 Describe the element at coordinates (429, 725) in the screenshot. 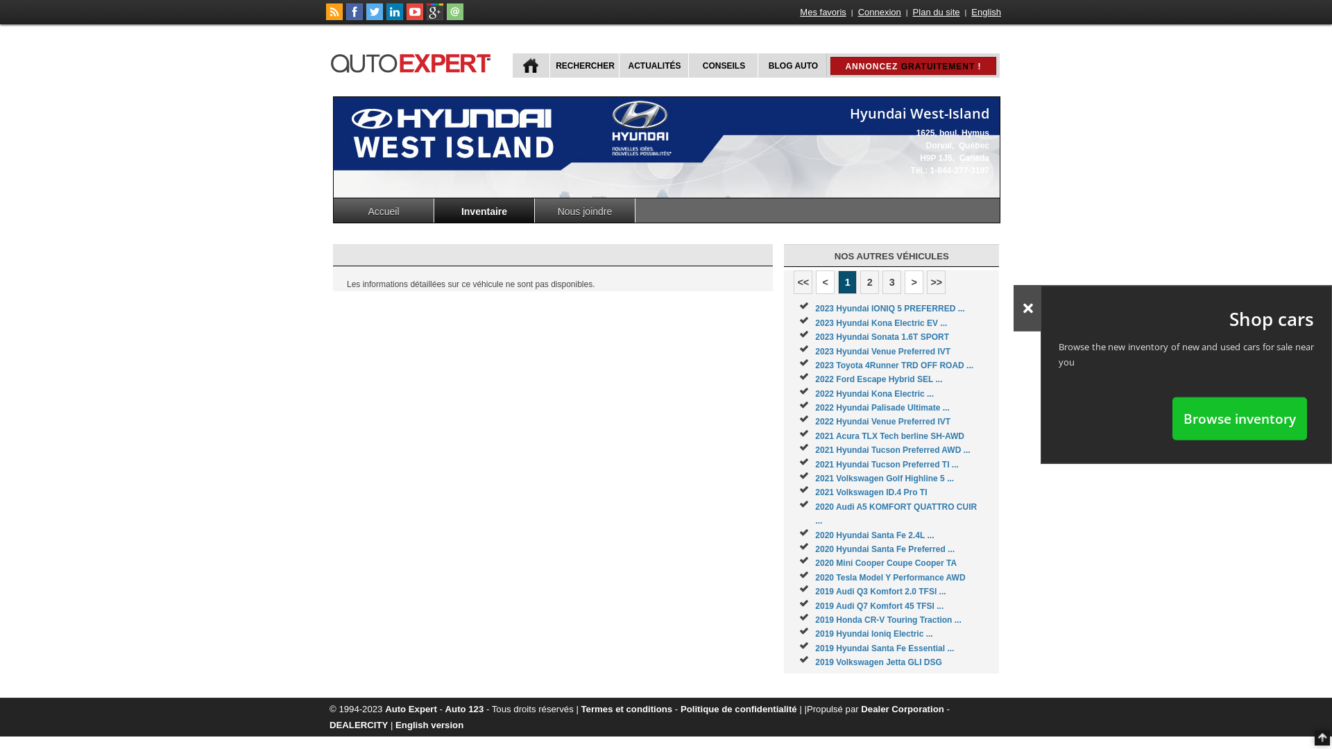

I see `English version` at that location.